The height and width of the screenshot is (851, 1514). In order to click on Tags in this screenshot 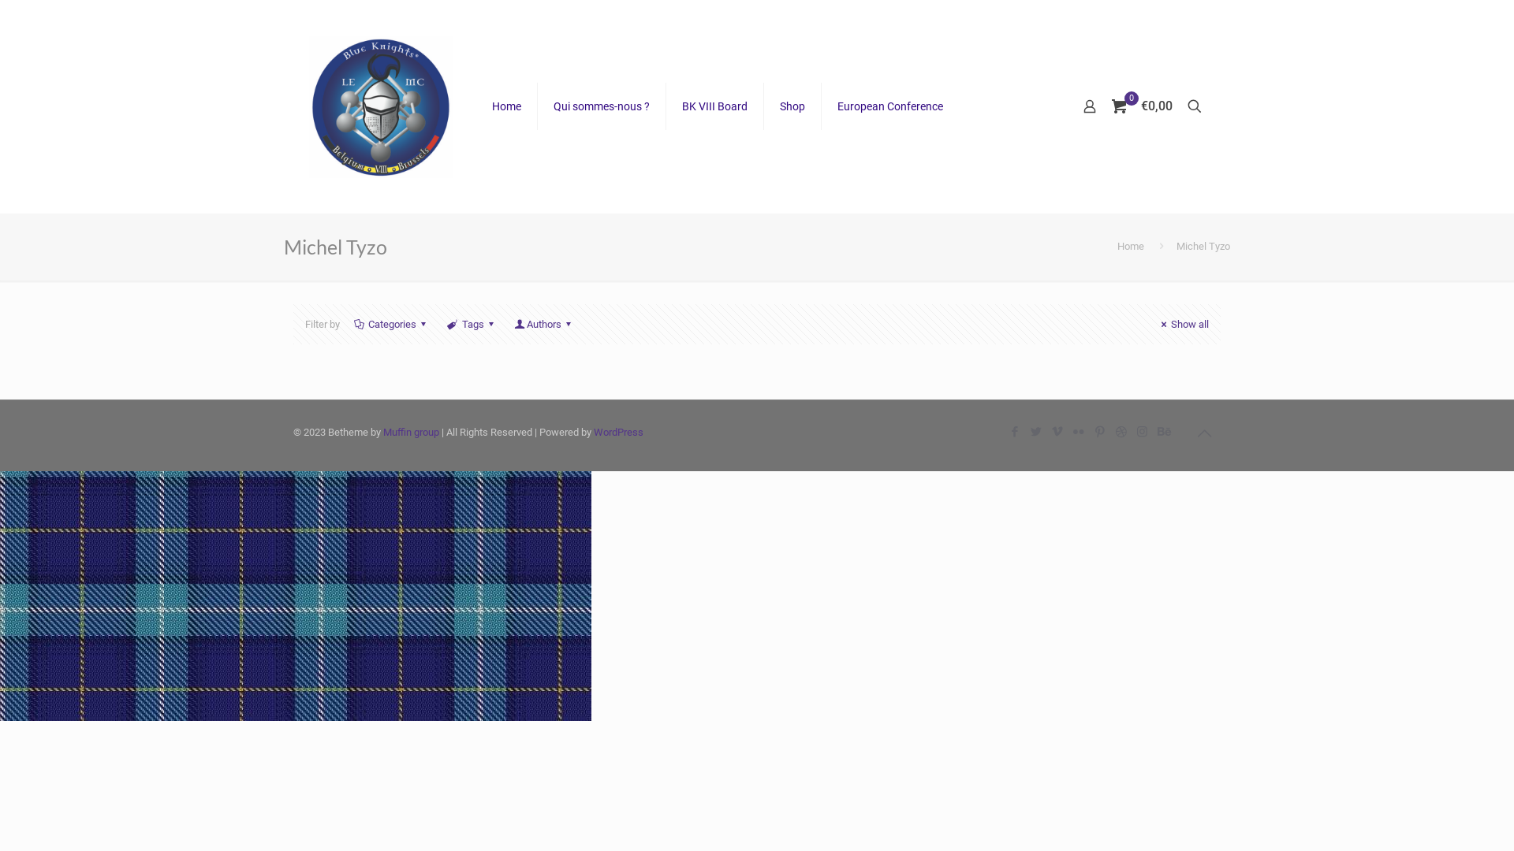, I will do `click(472, 325)`.